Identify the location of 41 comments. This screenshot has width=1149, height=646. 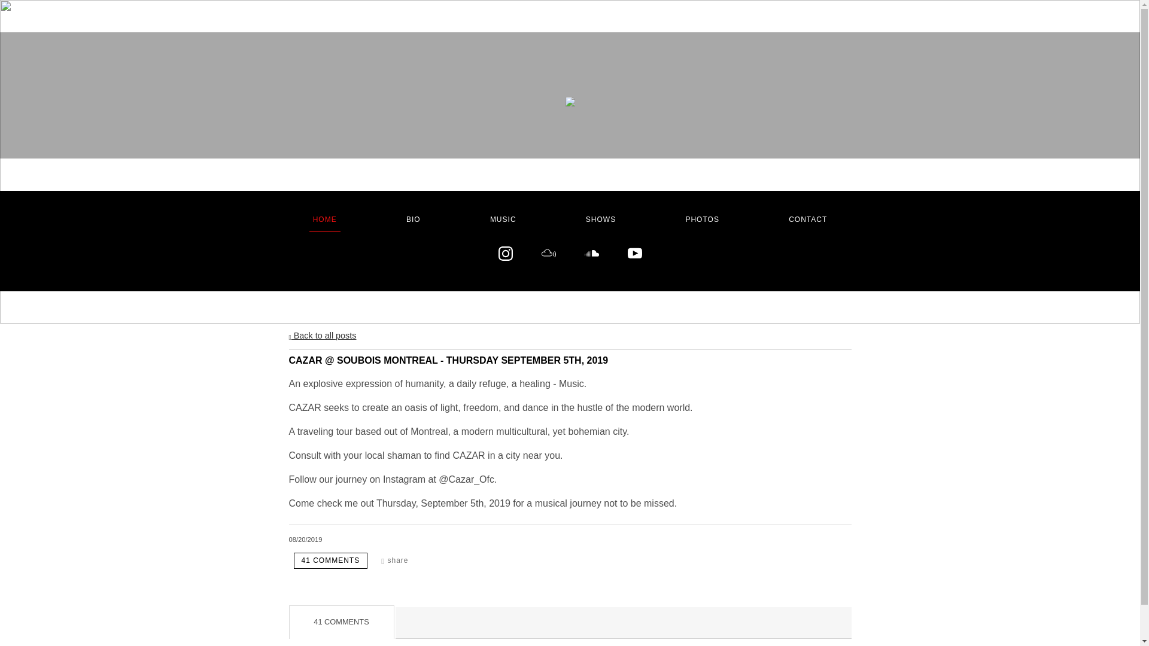
(330, 561).